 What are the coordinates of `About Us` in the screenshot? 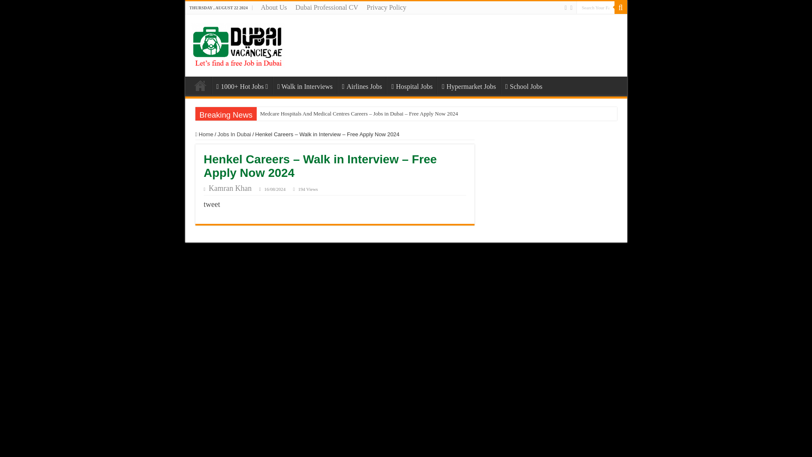 It's located at (274, 8).